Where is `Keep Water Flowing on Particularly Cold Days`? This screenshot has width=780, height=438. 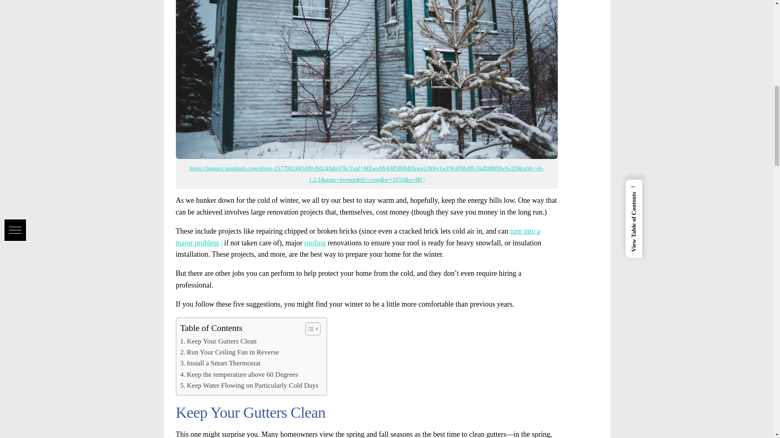
Keep Water Flowing on Particularly Cold Days is located at coordinates (249, 385).